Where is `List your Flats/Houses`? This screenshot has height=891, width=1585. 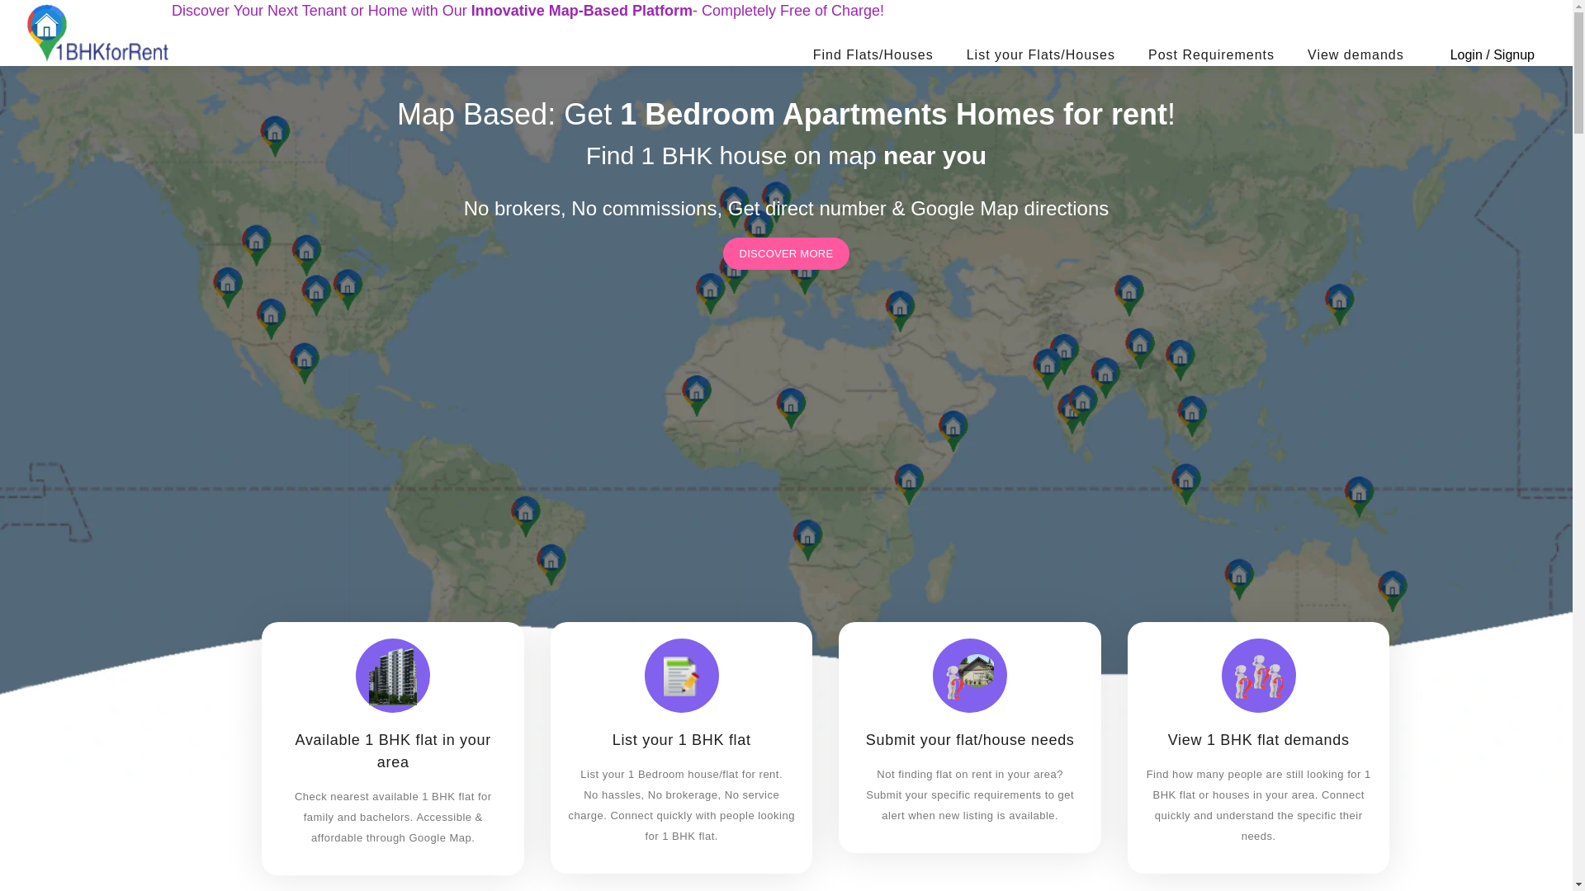
List your Flats/Houses is located at coordinates (1041, 55).